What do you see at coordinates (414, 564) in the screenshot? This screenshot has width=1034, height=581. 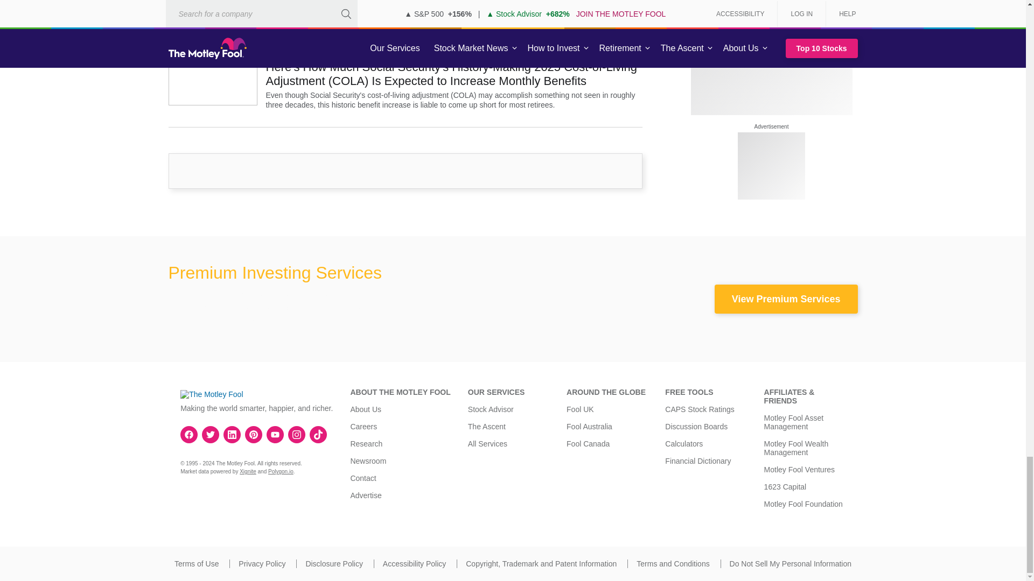 I see `Accessibility Policy` at bounding box center [414, 564].